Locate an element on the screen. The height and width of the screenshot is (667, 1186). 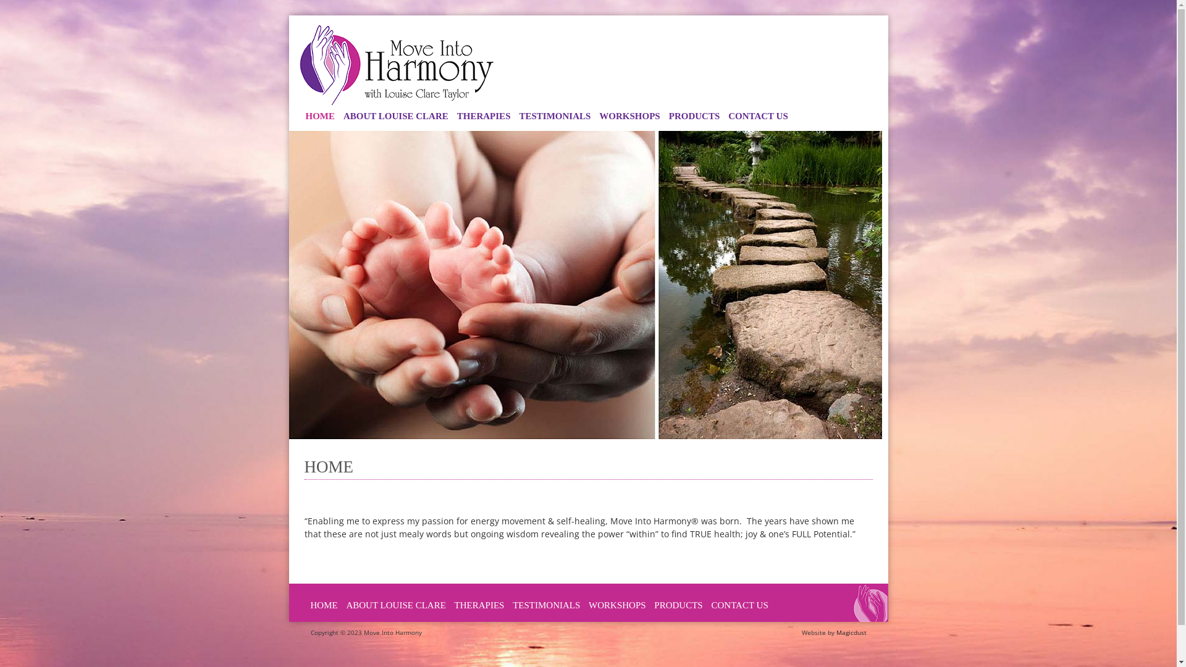
CONTACT US is located at coordinates (739, 605).